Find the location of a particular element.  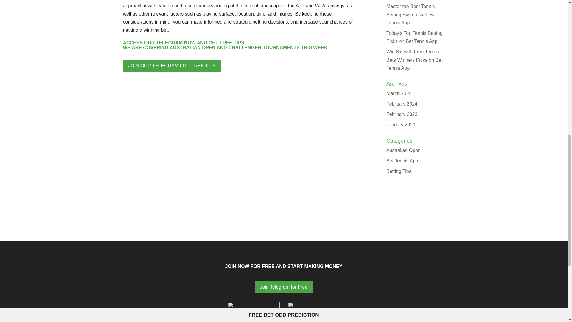

February 2023 is located at coordinates (402, 114).